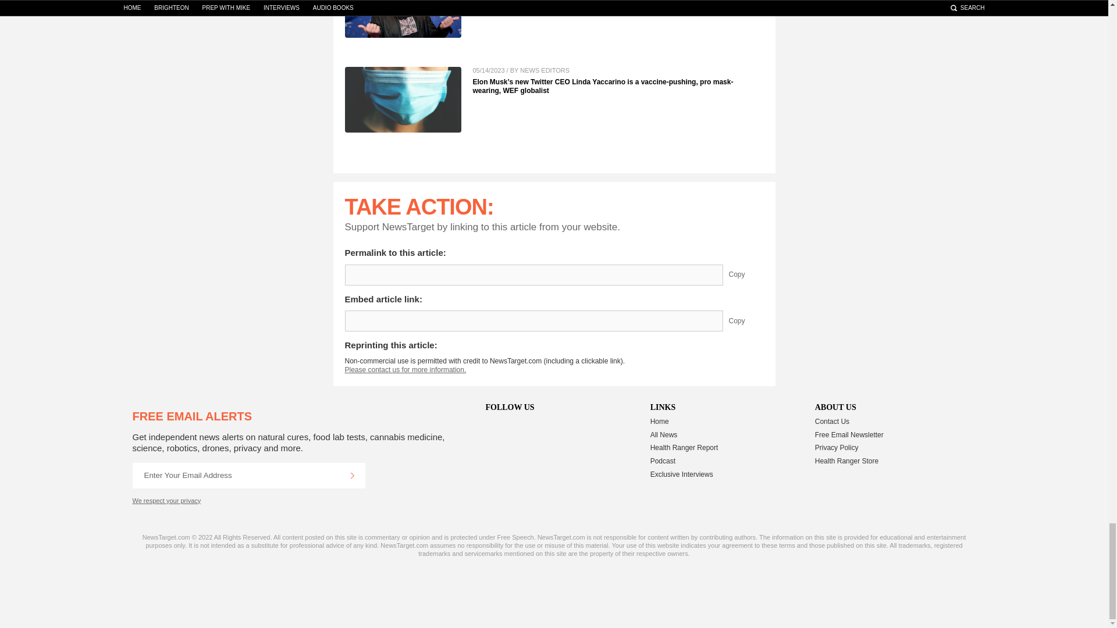  What do you see at coordinates (745, 274) in the screenshot?
I see `Copy Permalink` at bounding box center [745, 274].